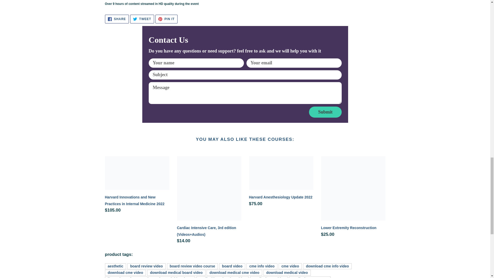 The height and width of the screenshot is (278, 494). I want to click on board review video course, so click(117, 19).